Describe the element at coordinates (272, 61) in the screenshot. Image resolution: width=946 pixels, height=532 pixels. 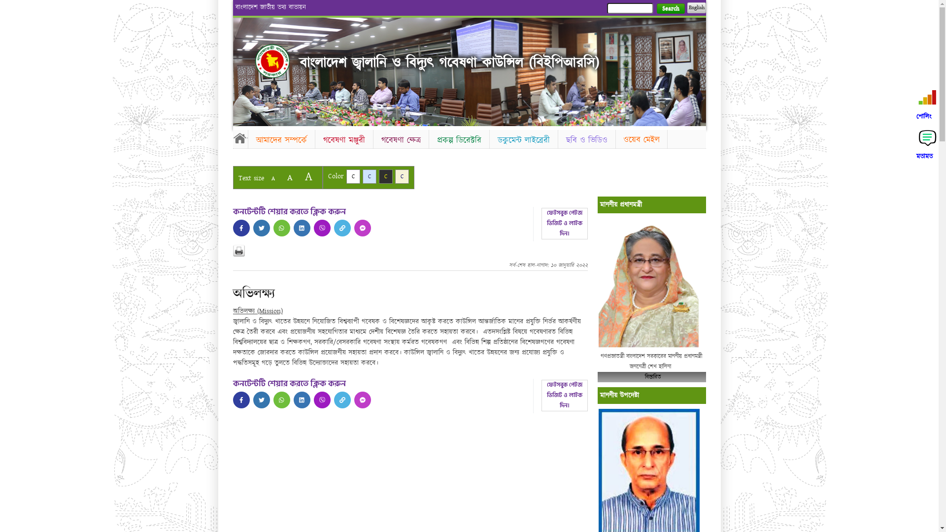
I see `Home` at that location.